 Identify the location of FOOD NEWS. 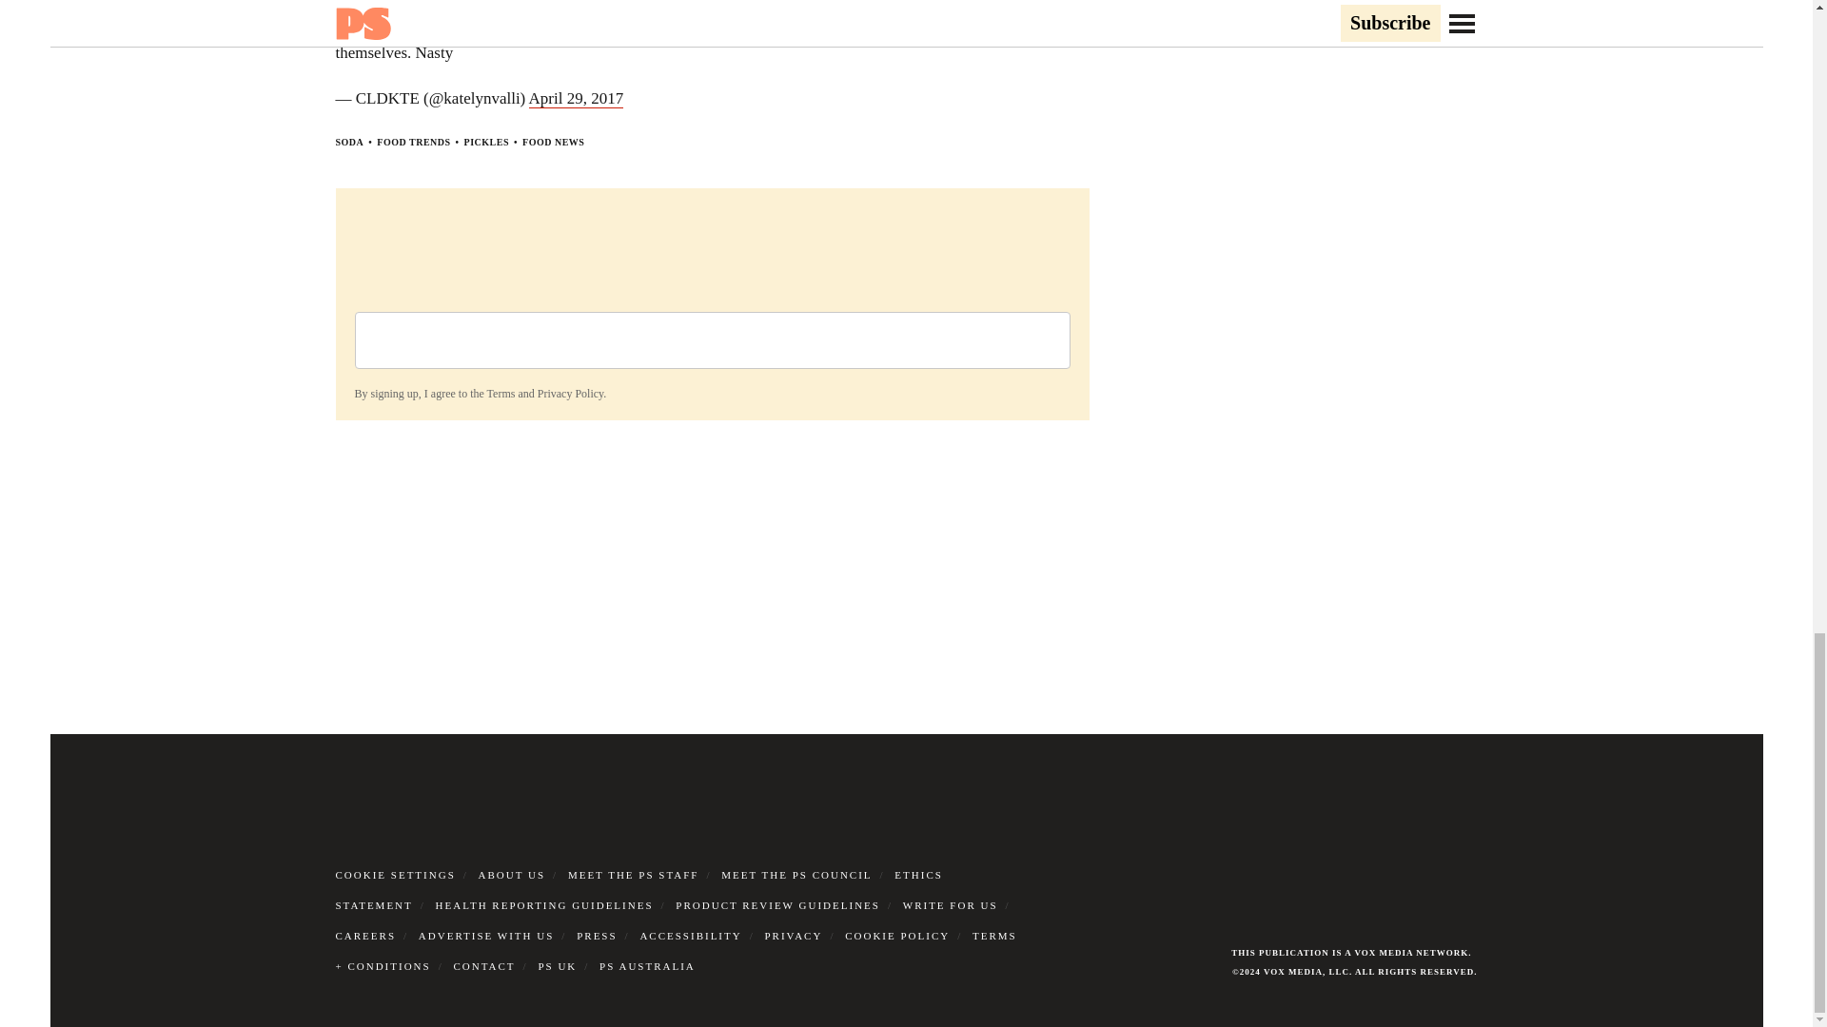
(554, 142).